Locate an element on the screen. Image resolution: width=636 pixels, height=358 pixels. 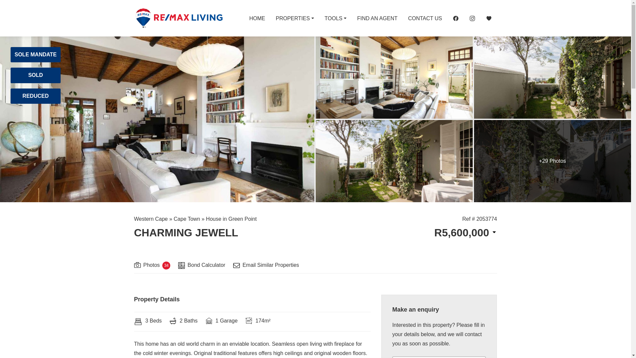
Currency converter is located at coordinates (465, 233).